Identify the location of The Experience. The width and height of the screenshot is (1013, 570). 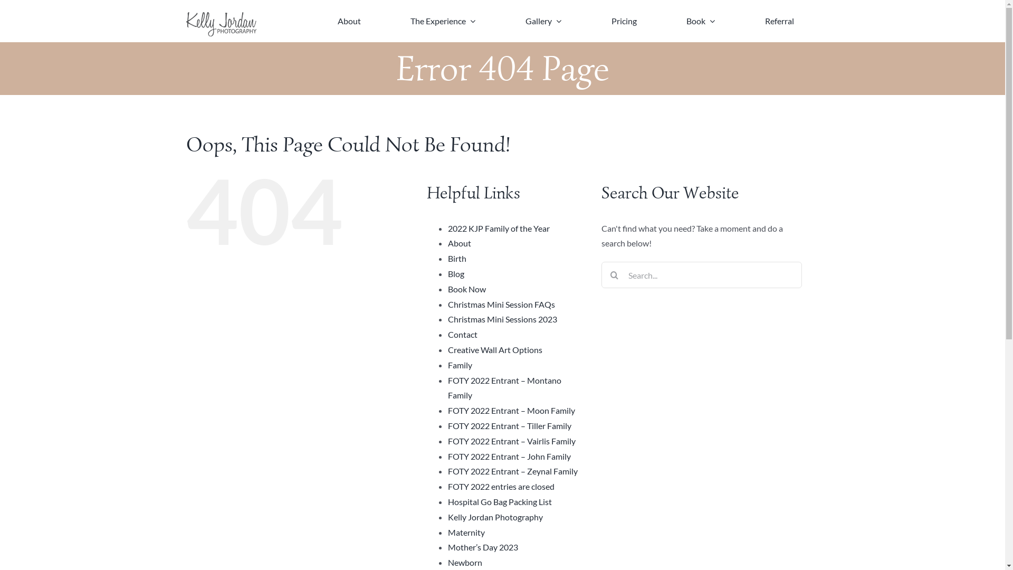
(443, 21).